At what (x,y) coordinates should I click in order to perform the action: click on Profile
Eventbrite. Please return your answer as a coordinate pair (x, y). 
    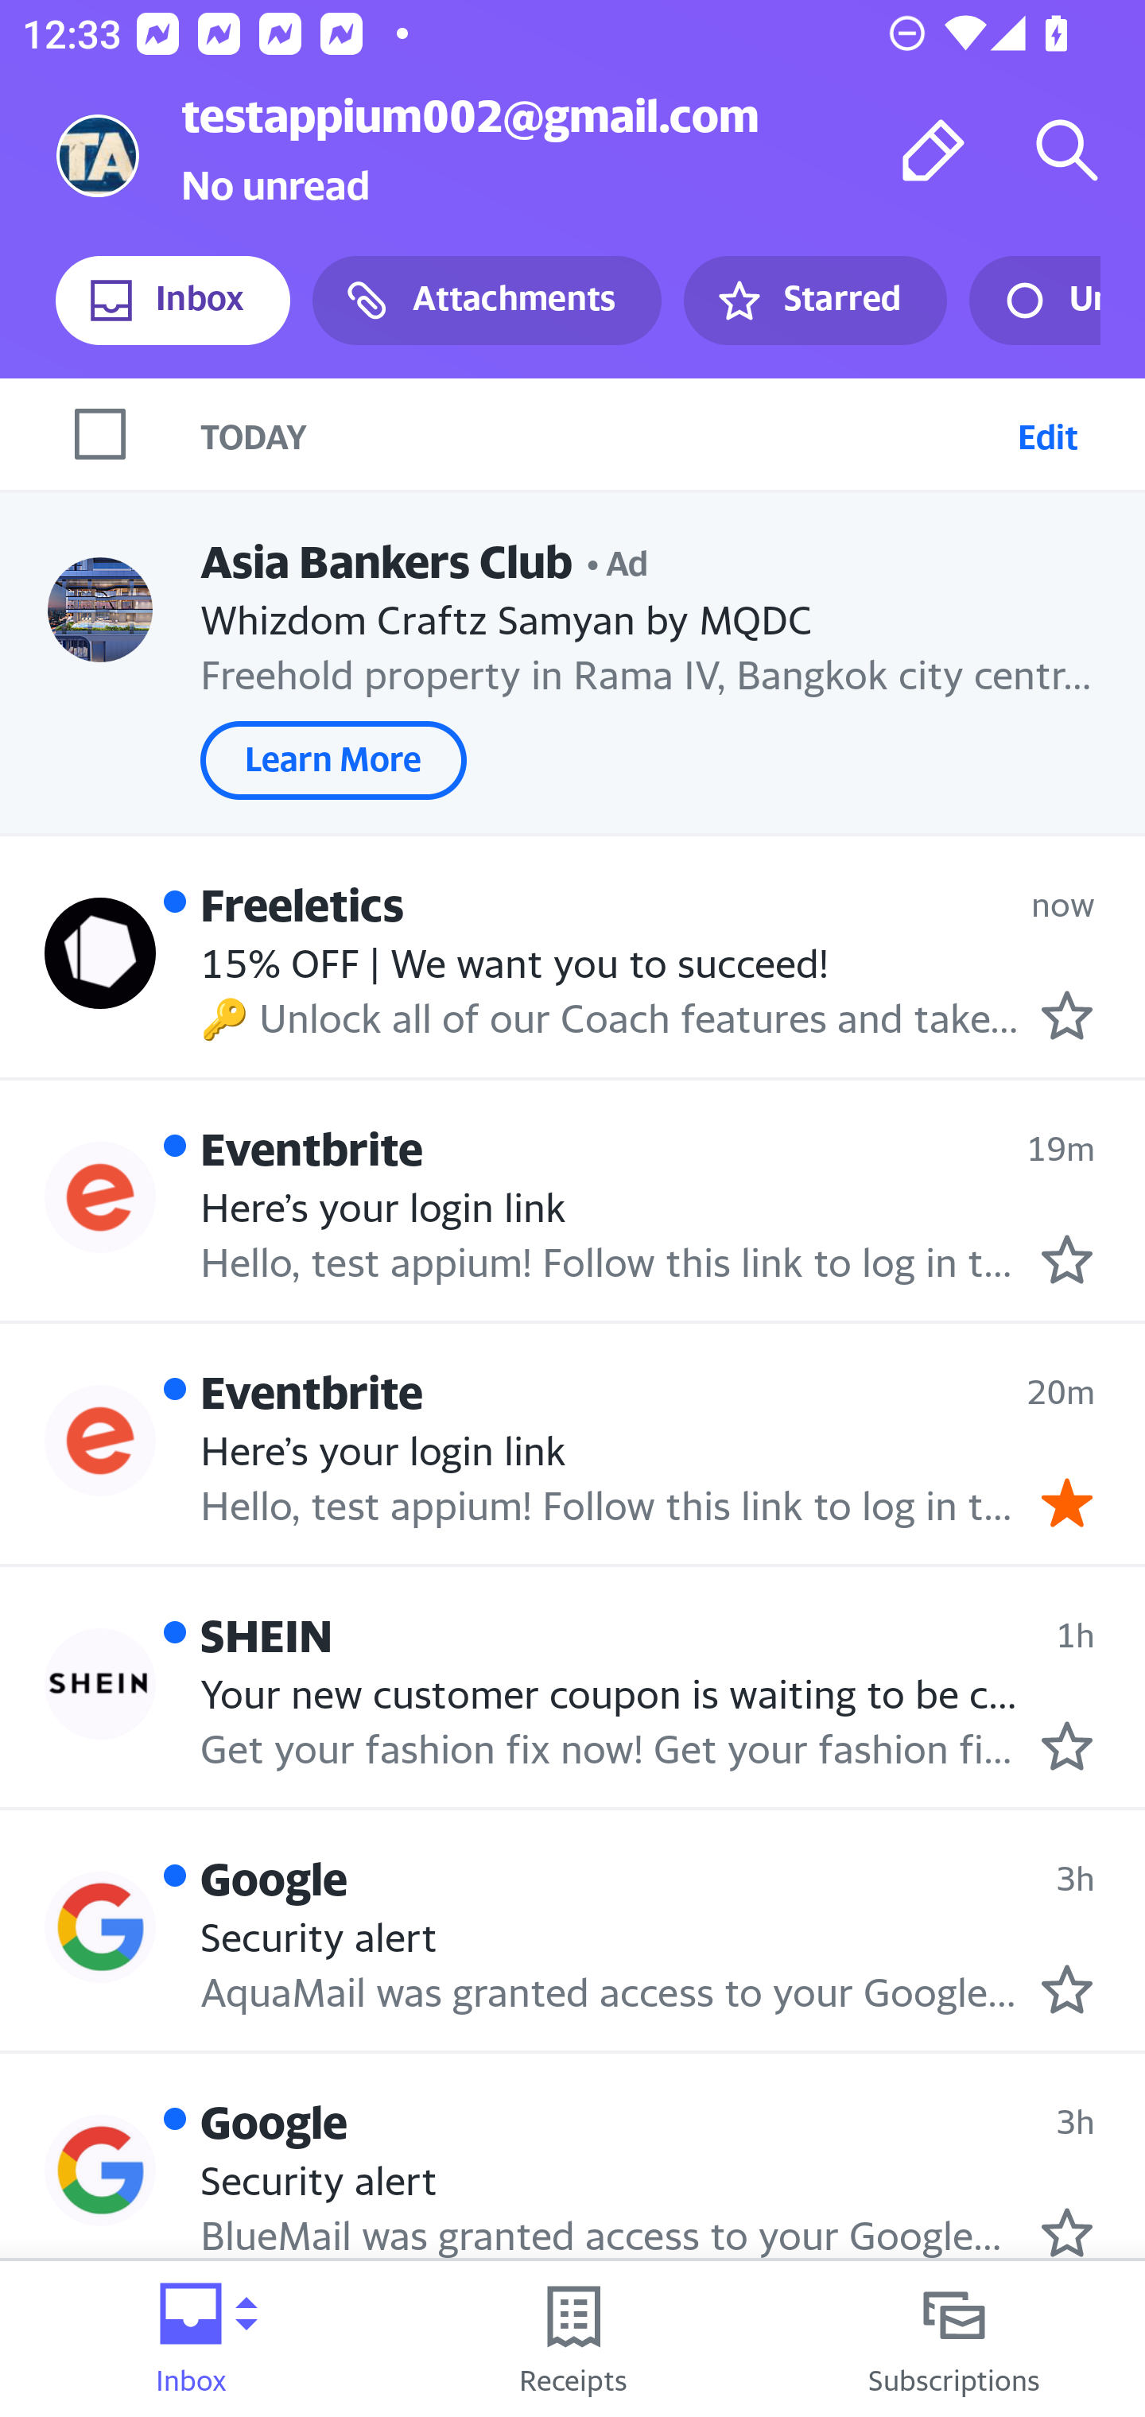
    Looking at the image, I should click on (100, 1196).